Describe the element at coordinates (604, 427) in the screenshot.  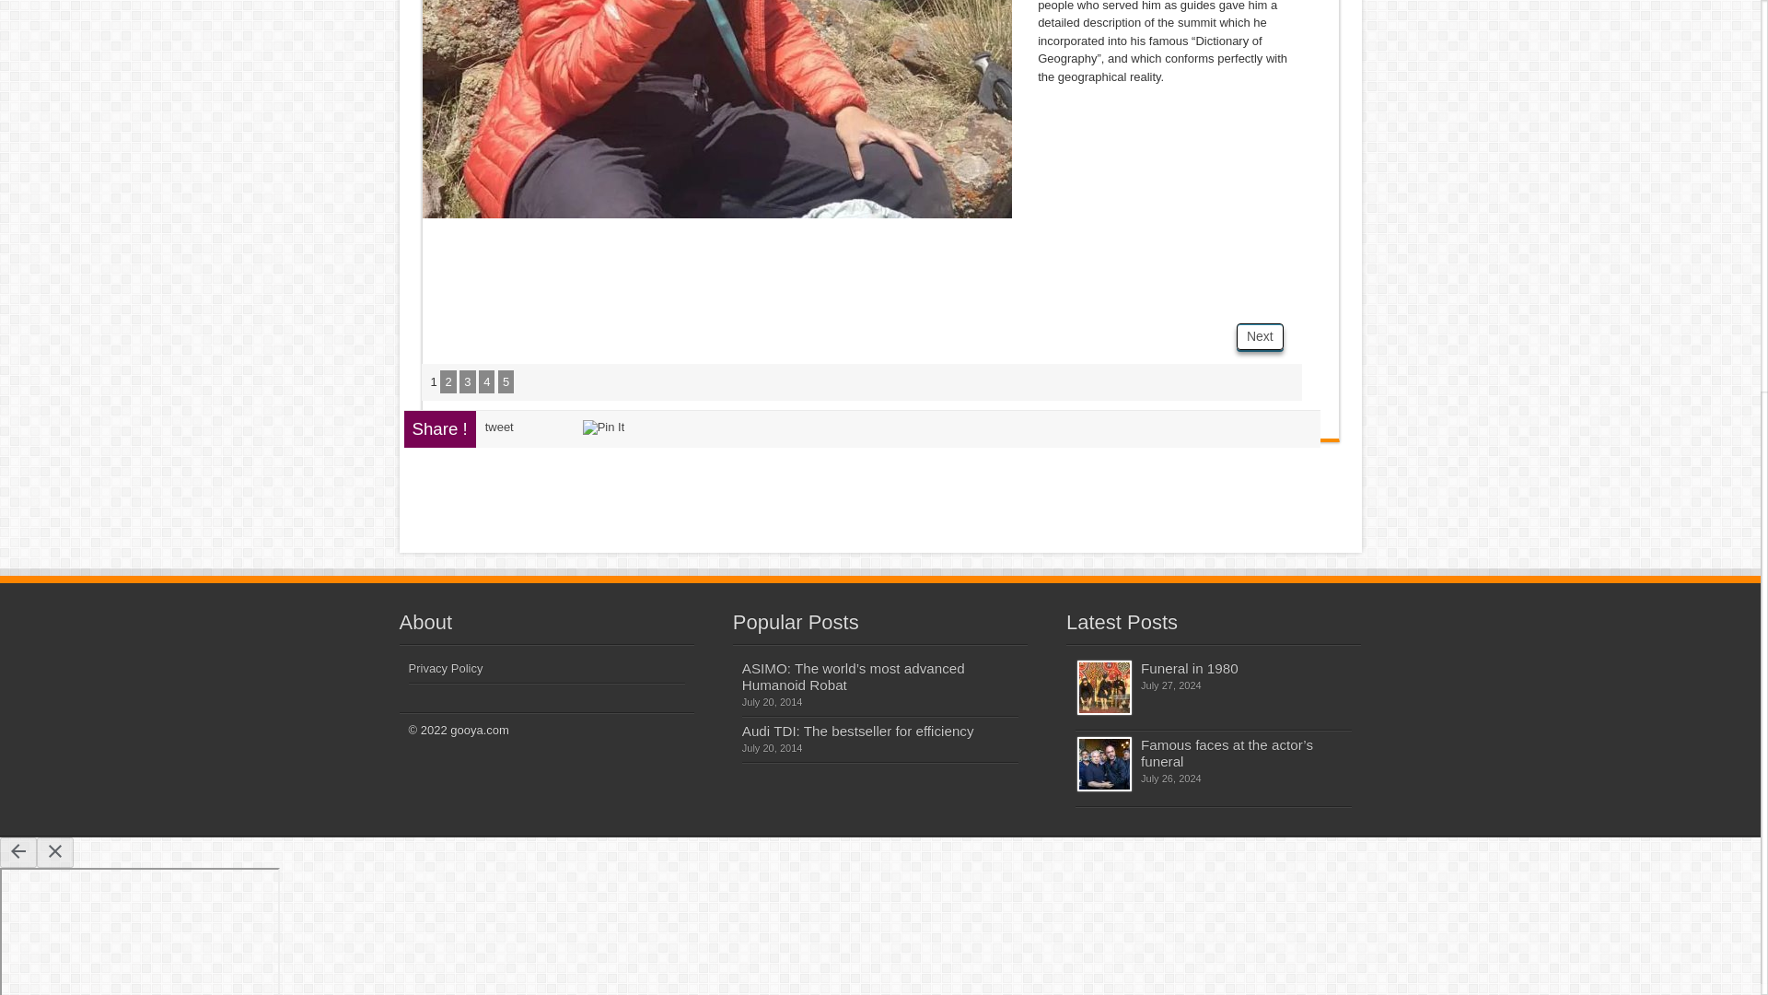
I see `Pin It` at that location.